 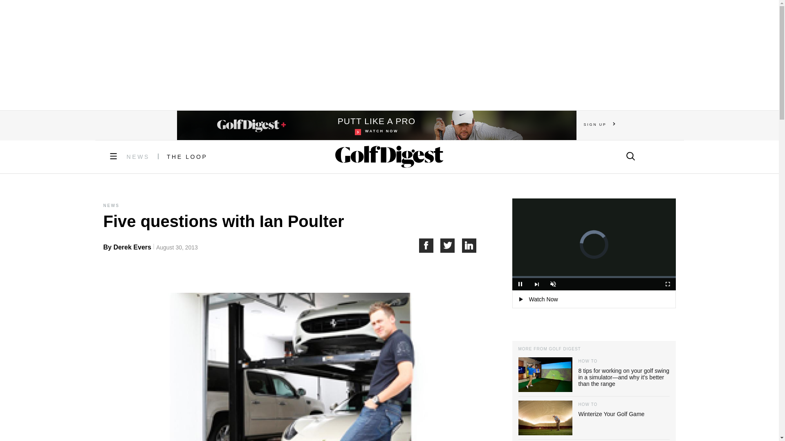 I want to click on THE LOOP, so click(x=187, y=157).